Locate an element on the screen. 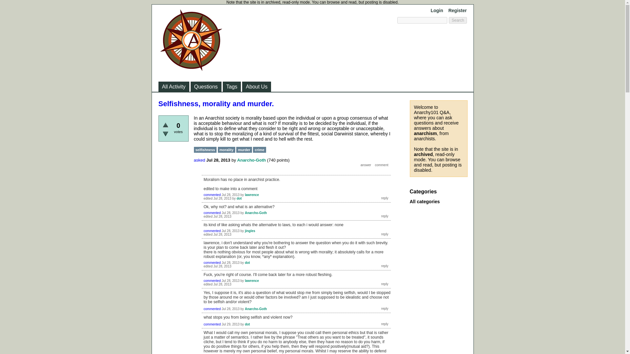  selfishness is located at coordinates (205, 149).